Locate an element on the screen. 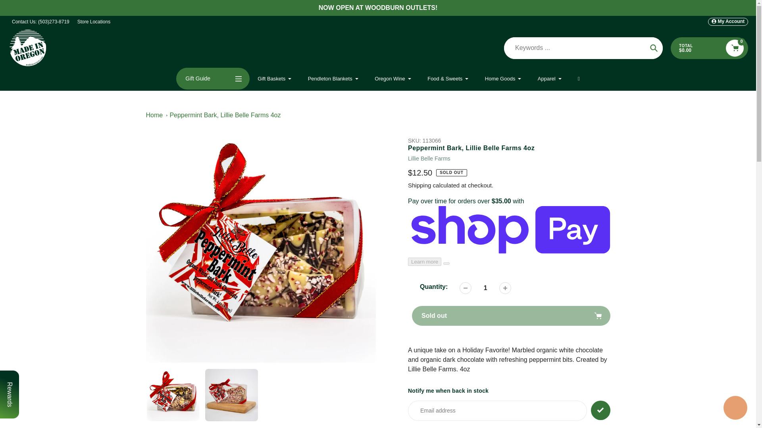  0 is located at coordinates (735, 48).